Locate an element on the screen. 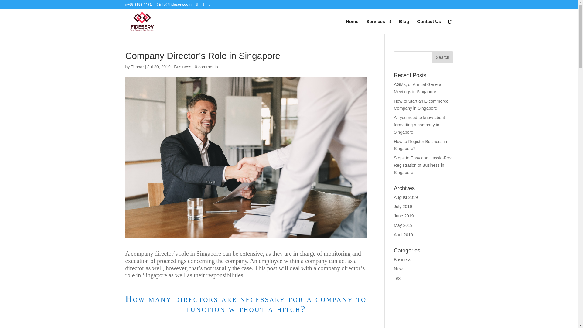 The image size is (583, 328). Business is located at coordinates (182, 67).